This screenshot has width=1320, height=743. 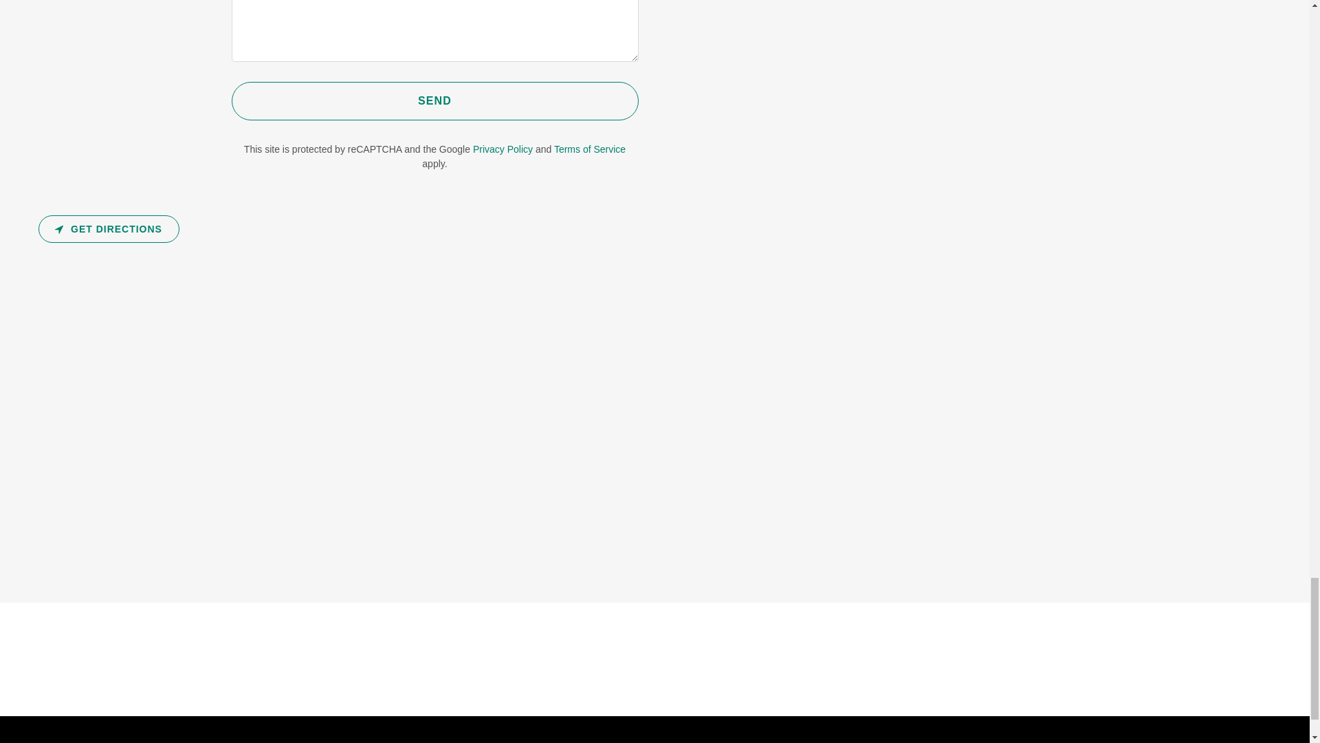 I want to click on SEND, so click(x=434, y=100).